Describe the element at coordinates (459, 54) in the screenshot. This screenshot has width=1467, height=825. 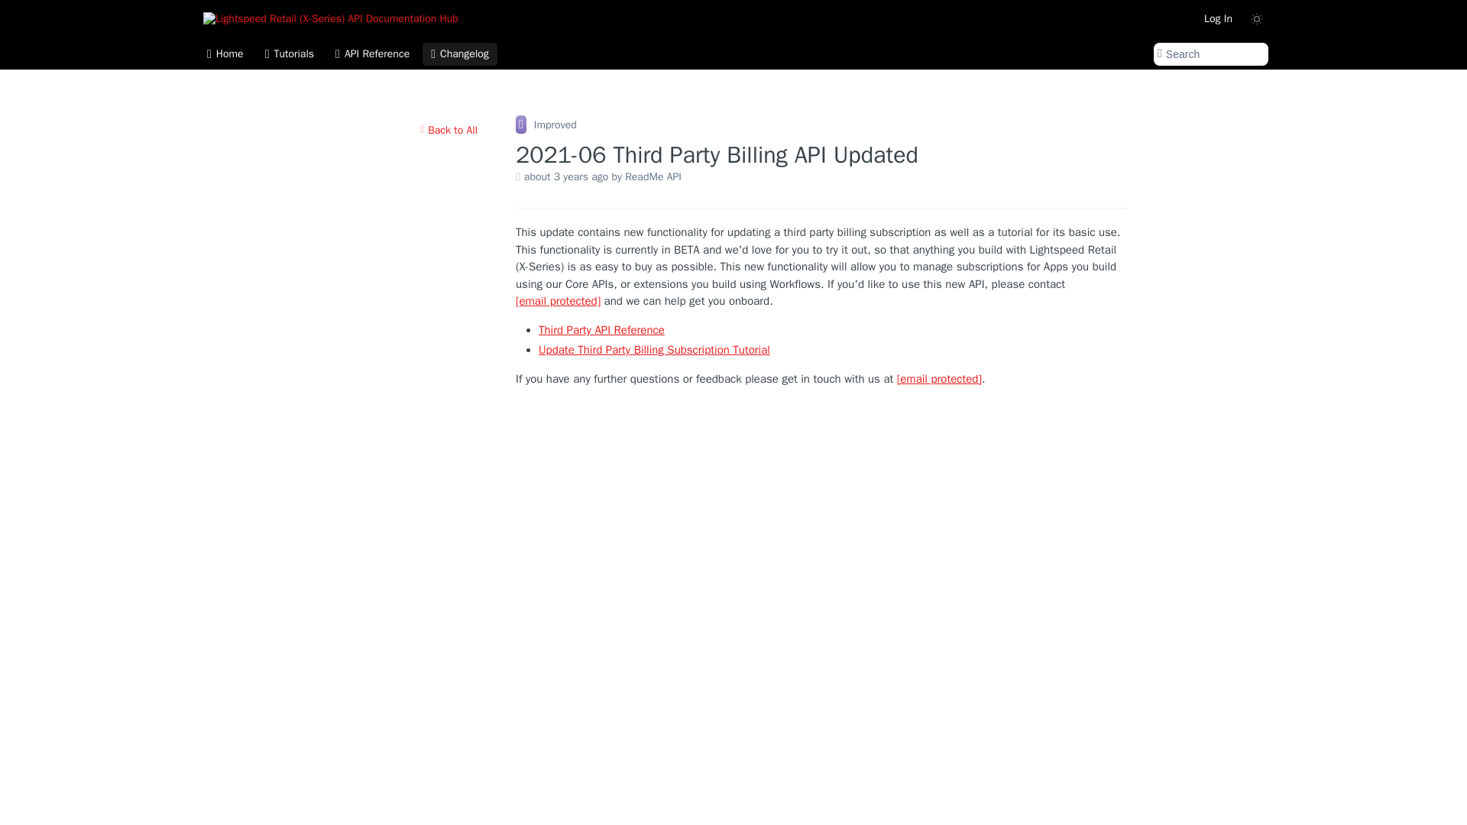
I see `Changelog` at that location.